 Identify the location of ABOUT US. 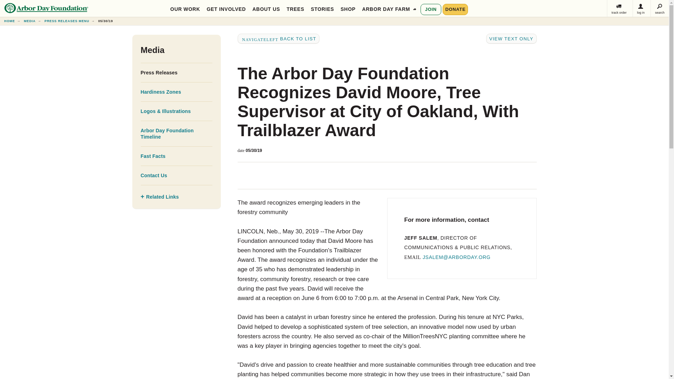
(266, 8).